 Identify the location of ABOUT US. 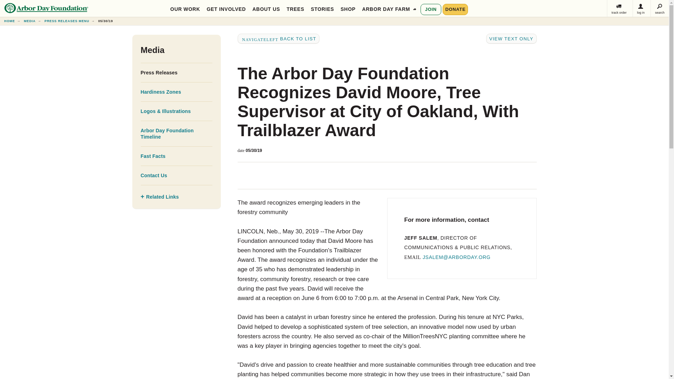
(266, 8).